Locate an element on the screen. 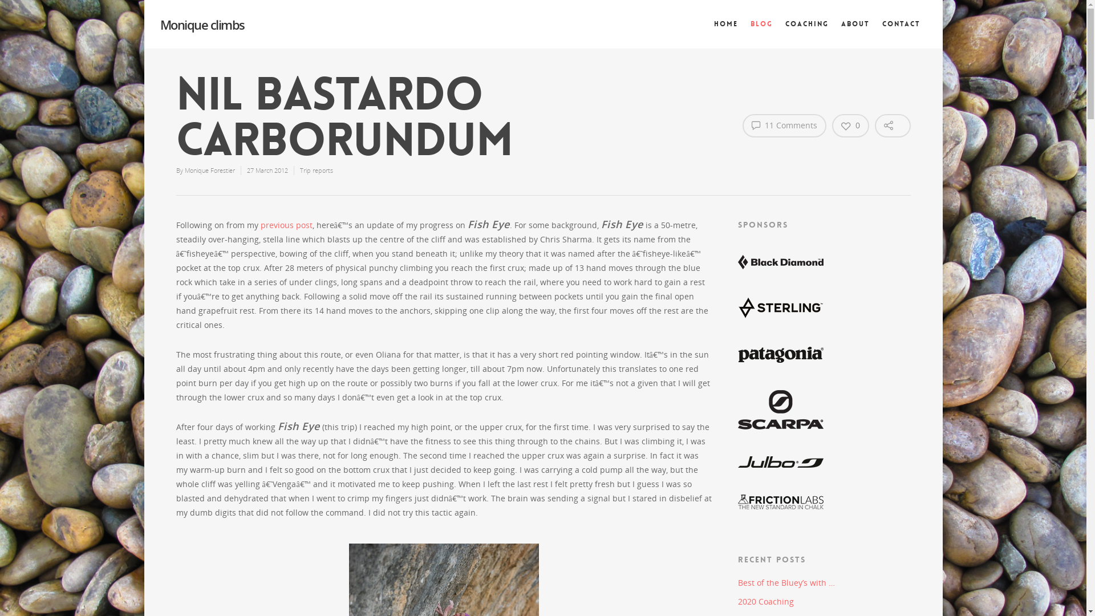 This screenshot has width=1095, height=616. About is located at coordinates (855, 32).